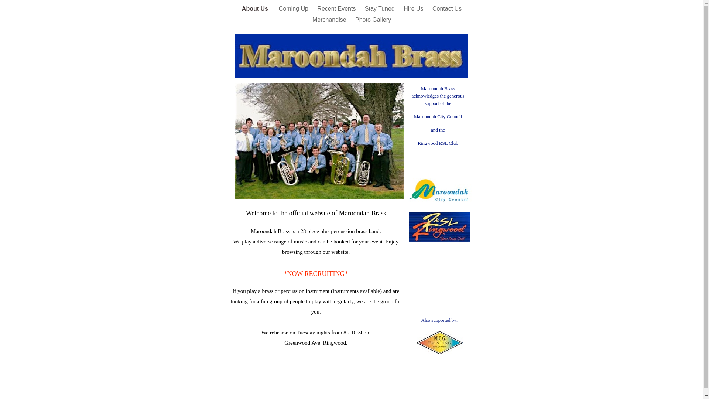  What do you see at coordinates (257, 9) in the screenshot?
I see `About Us ` at bounding box center [257, 9].